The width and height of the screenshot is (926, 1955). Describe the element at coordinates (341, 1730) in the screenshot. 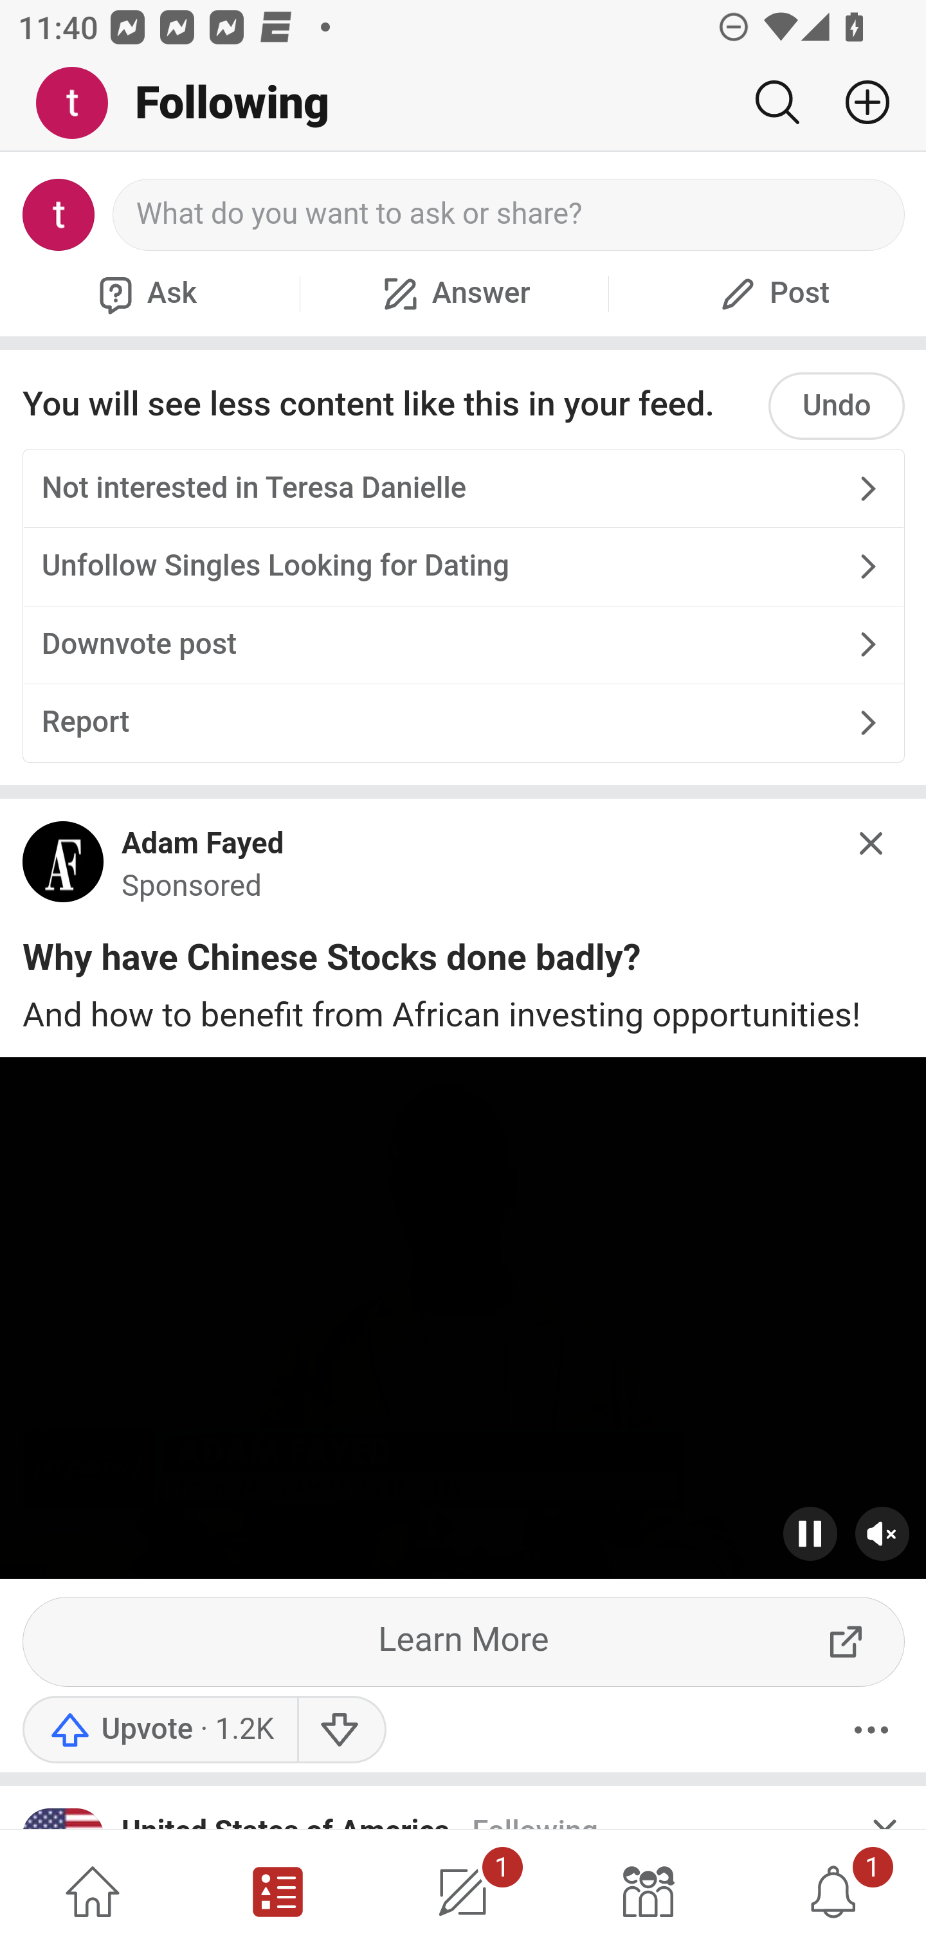

I see `Downvote` at that location.